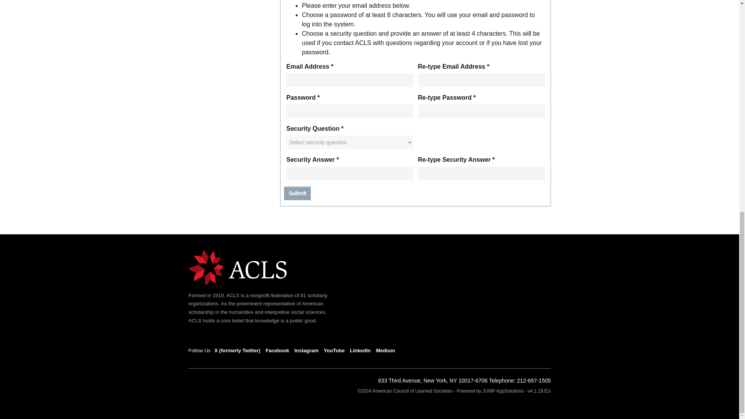 This screenshot has height=419, width=745. What do you see at coordinates (360, 351) in the screenshot?
I see `LinkedIn` at bounding box center [360, 351].